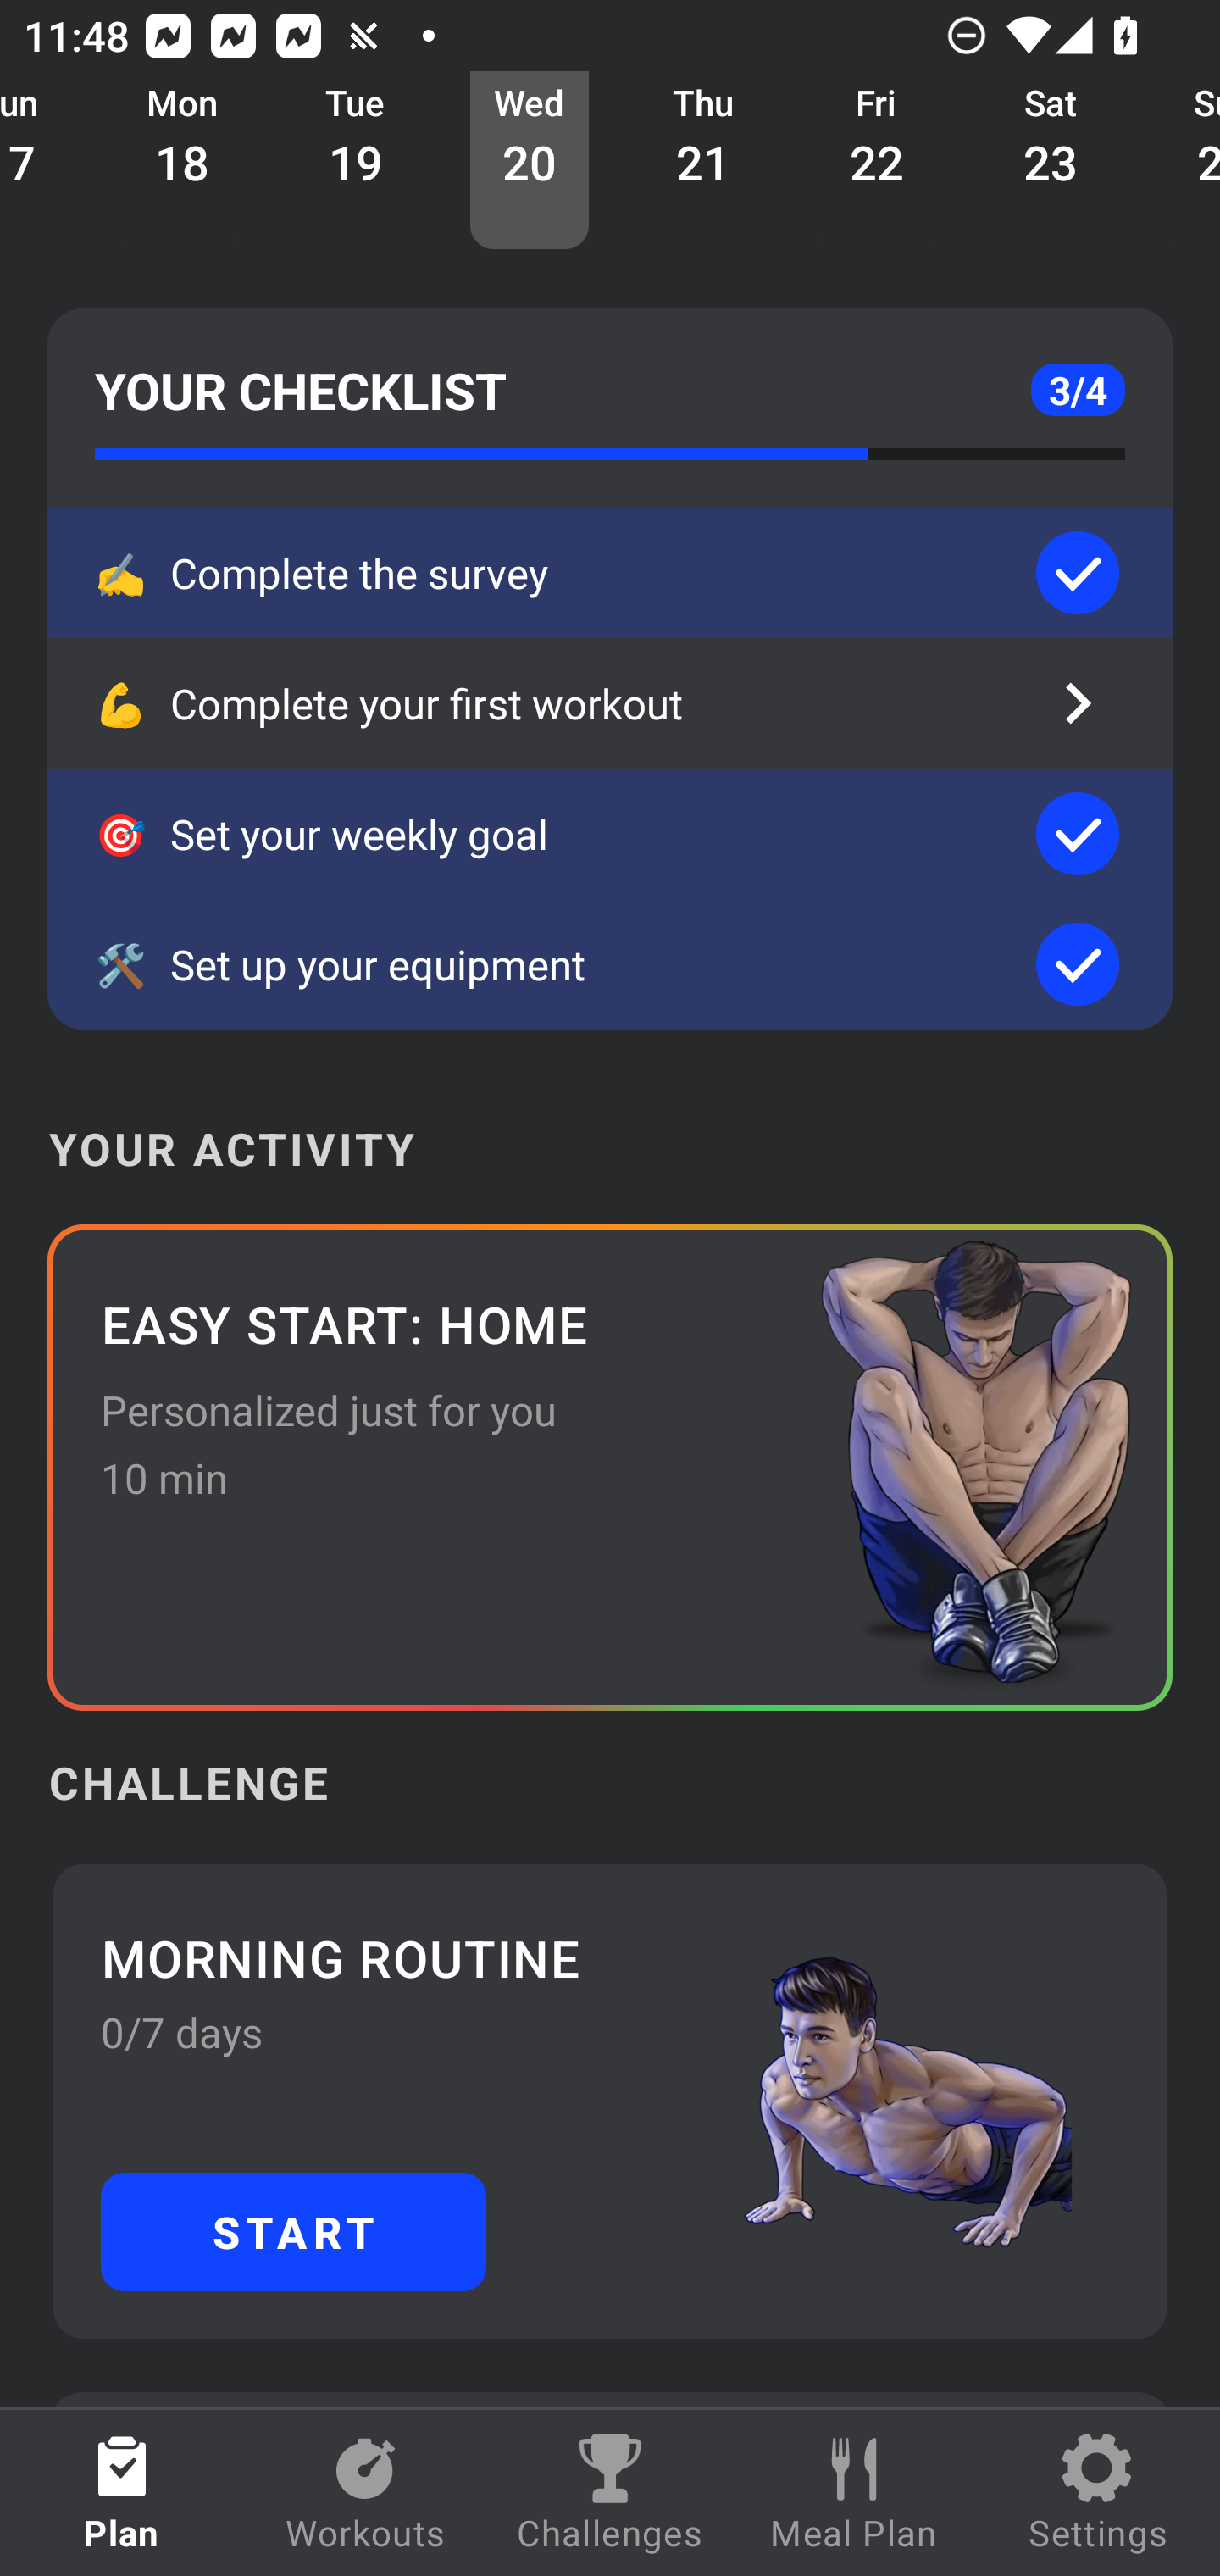 The width and height of the screenshot is (1220, 2576). Describe the element at coordinates (293, 2230) in the screenshot. I see `START` at that location.